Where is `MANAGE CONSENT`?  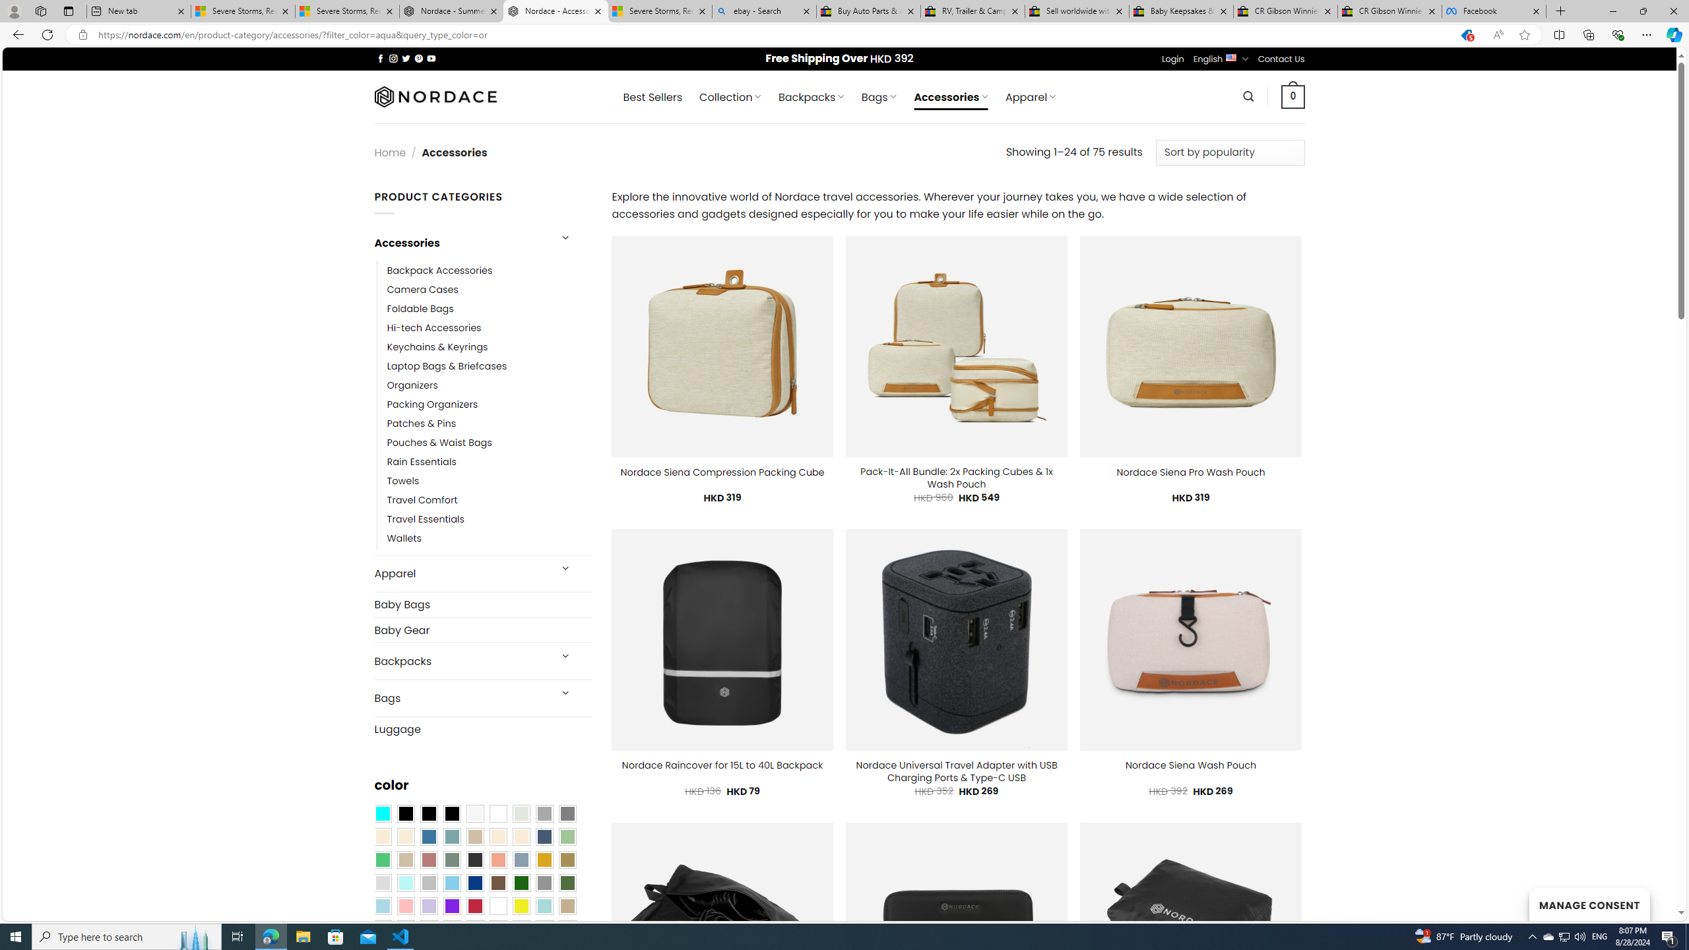 MANAGE CONSENT is located at coordinates (1589, 904).